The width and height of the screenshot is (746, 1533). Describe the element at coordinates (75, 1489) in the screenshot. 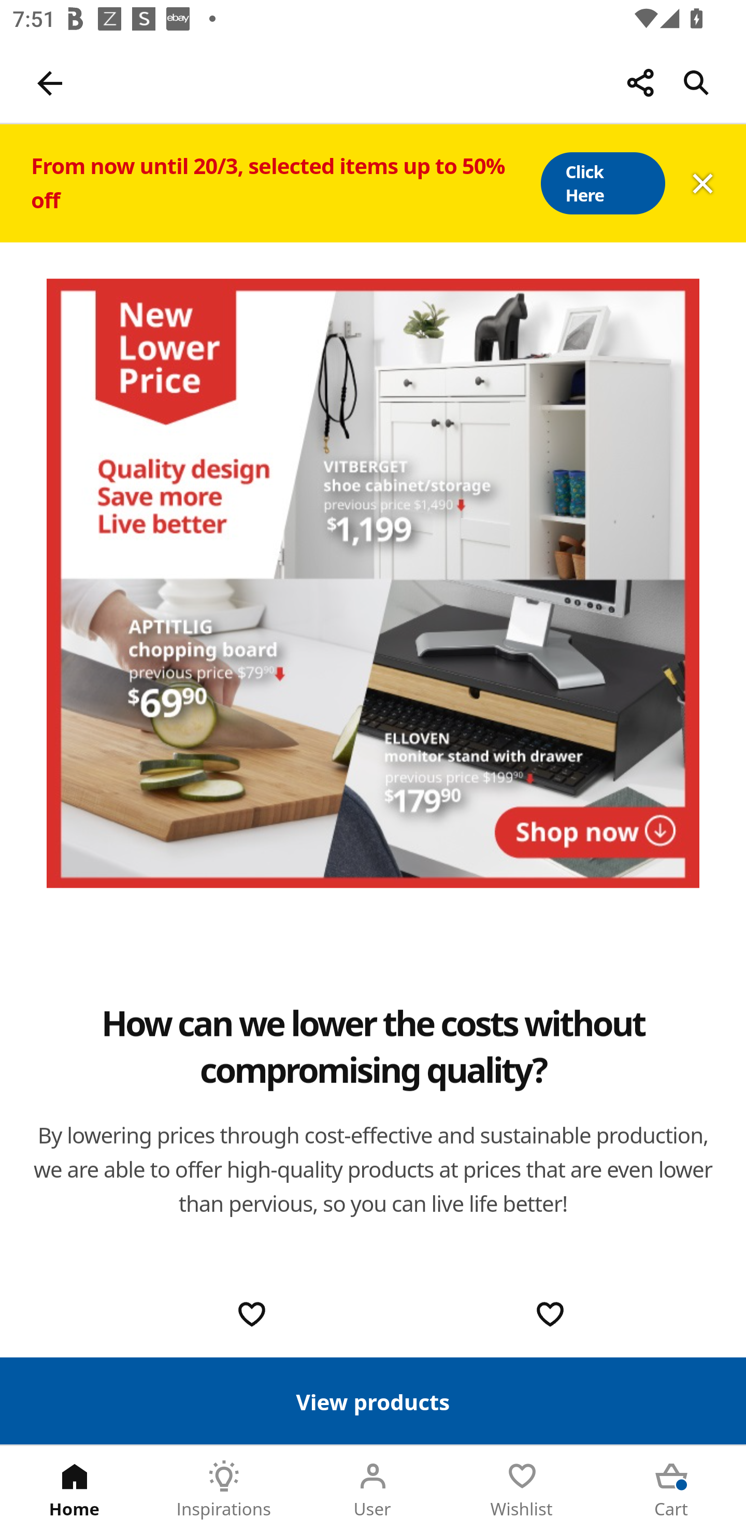

I see `Home
Tab 1 of 5` at that location.